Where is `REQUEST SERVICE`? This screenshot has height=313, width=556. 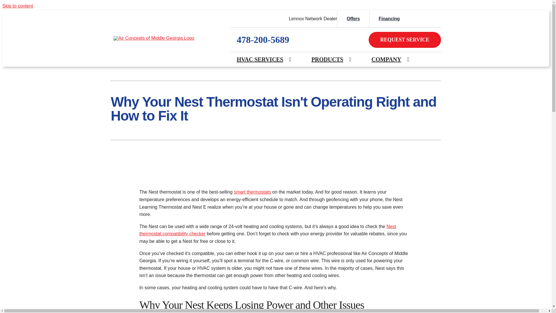
REQUEST SERVICE is located at coordinates (405, 40).